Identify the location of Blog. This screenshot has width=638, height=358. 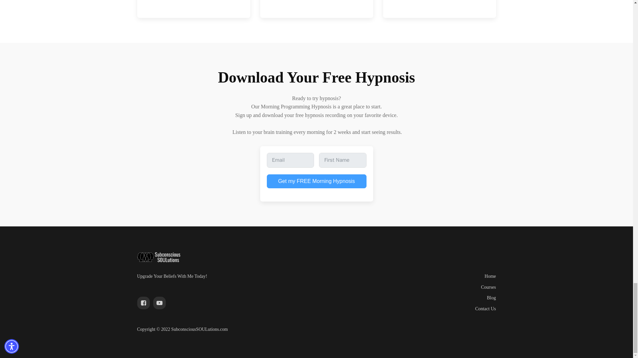
(491, 298).